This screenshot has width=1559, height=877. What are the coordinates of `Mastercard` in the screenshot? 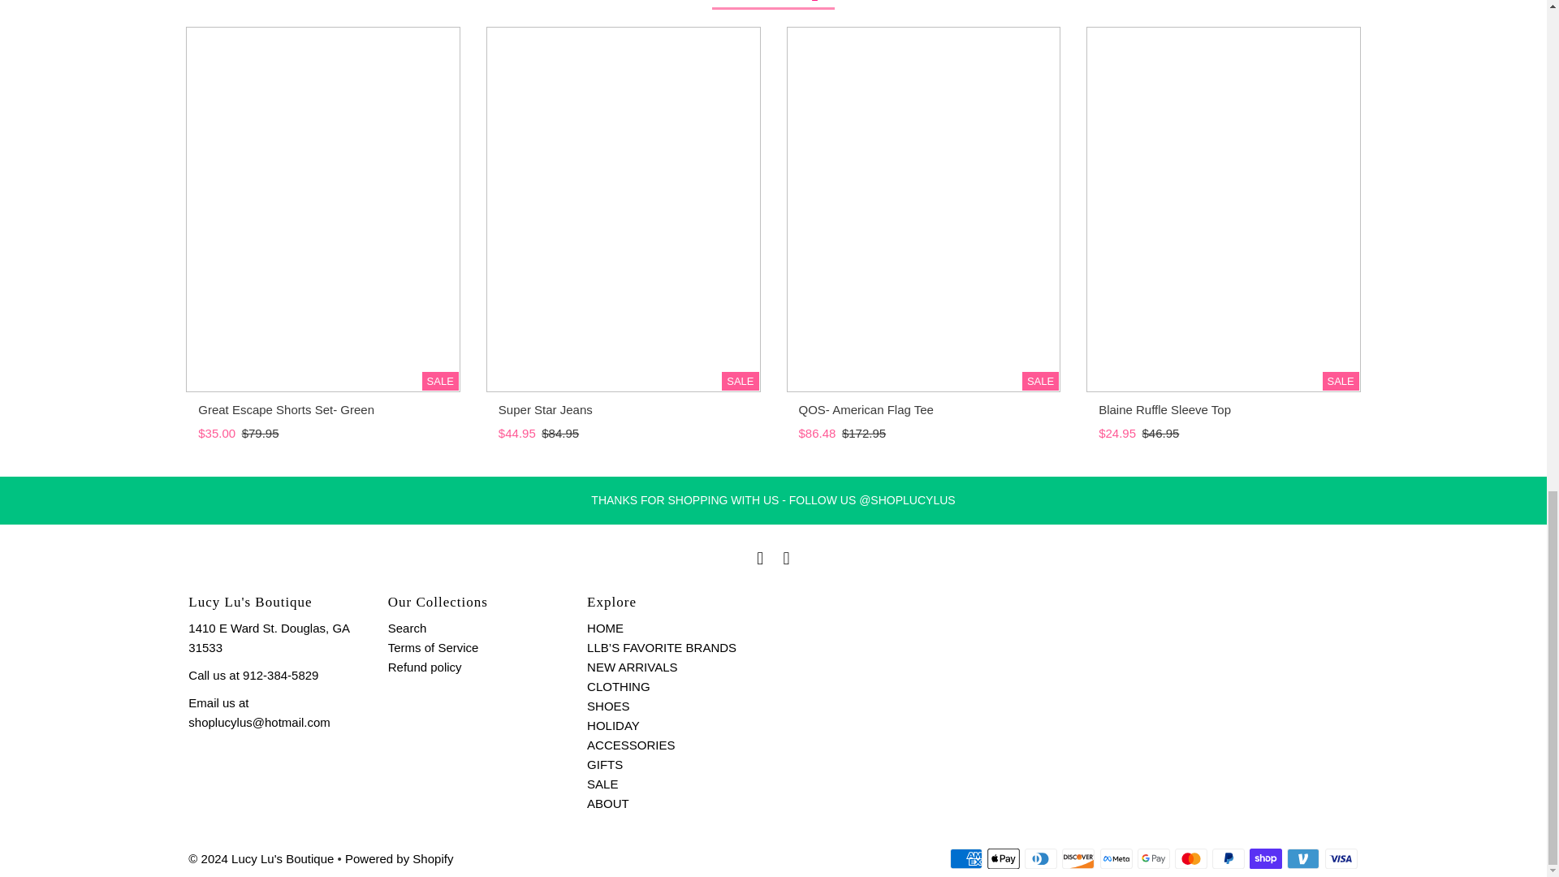 It's located at (1190, 859).